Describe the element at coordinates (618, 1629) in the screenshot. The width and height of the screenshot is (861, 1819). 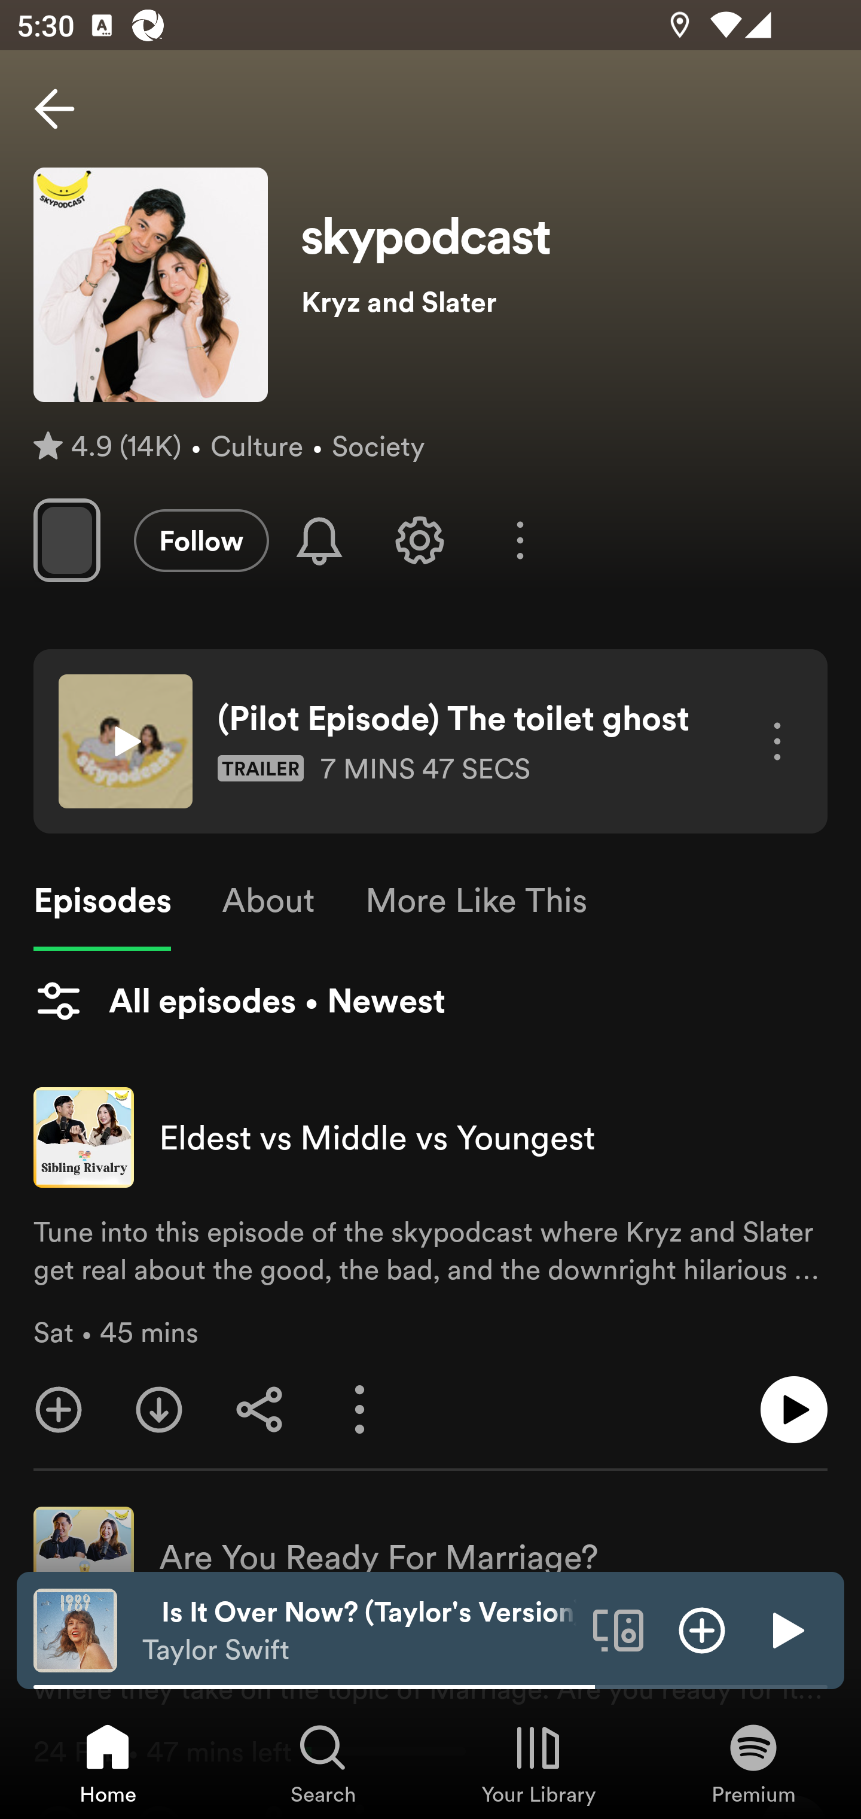
I see `Connect to a device. Opens the devices menu` at that location.